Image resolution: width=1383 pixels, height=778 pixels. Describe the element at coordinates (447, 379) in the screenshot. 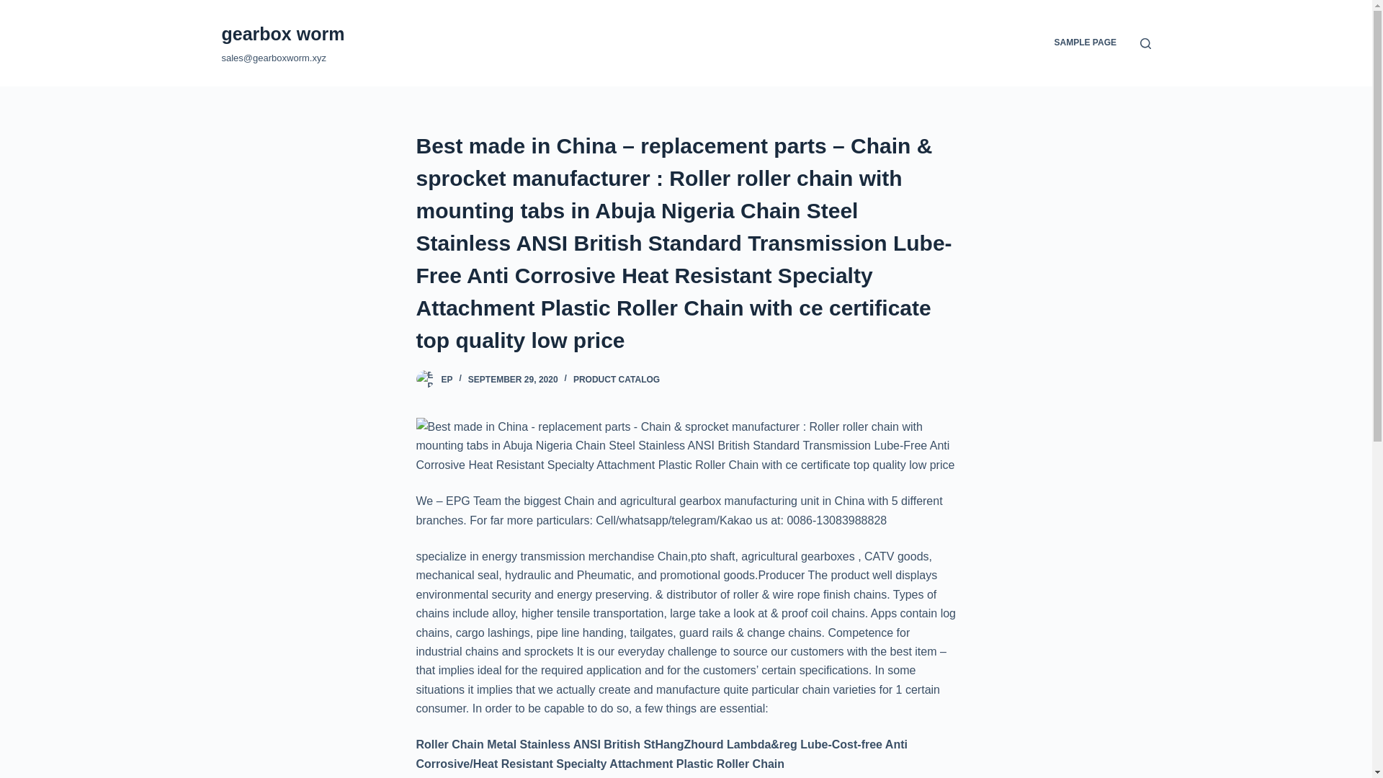

I see `Posts by ep` at that location.